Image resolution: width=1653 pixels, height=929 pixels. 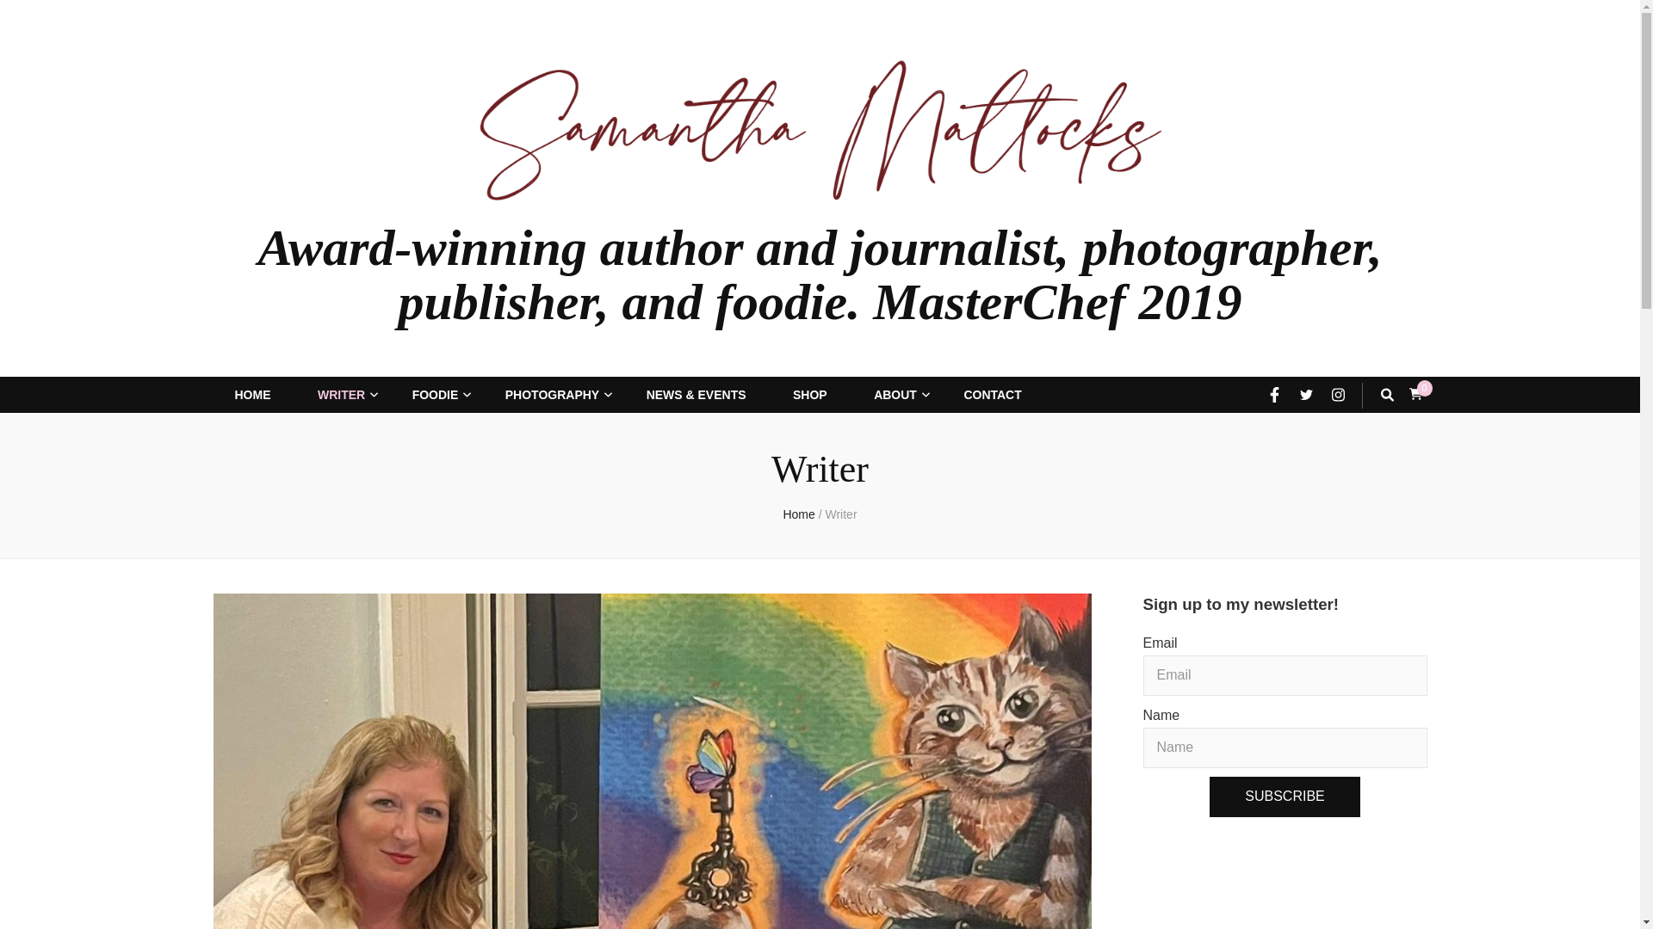 What do you see at coordinates (341, 396) in the screenshot?
I see `WRITER` at bounding box center [341, 396].